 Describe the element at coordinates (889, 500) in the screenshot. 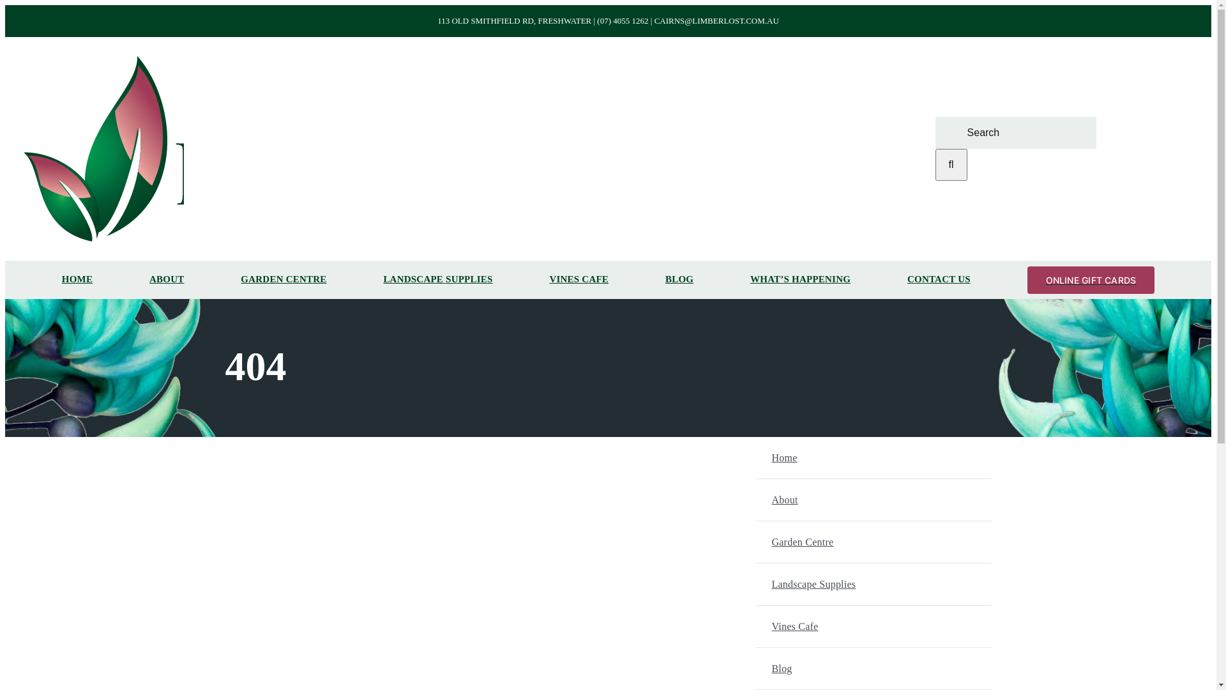

I see `About` at that location.